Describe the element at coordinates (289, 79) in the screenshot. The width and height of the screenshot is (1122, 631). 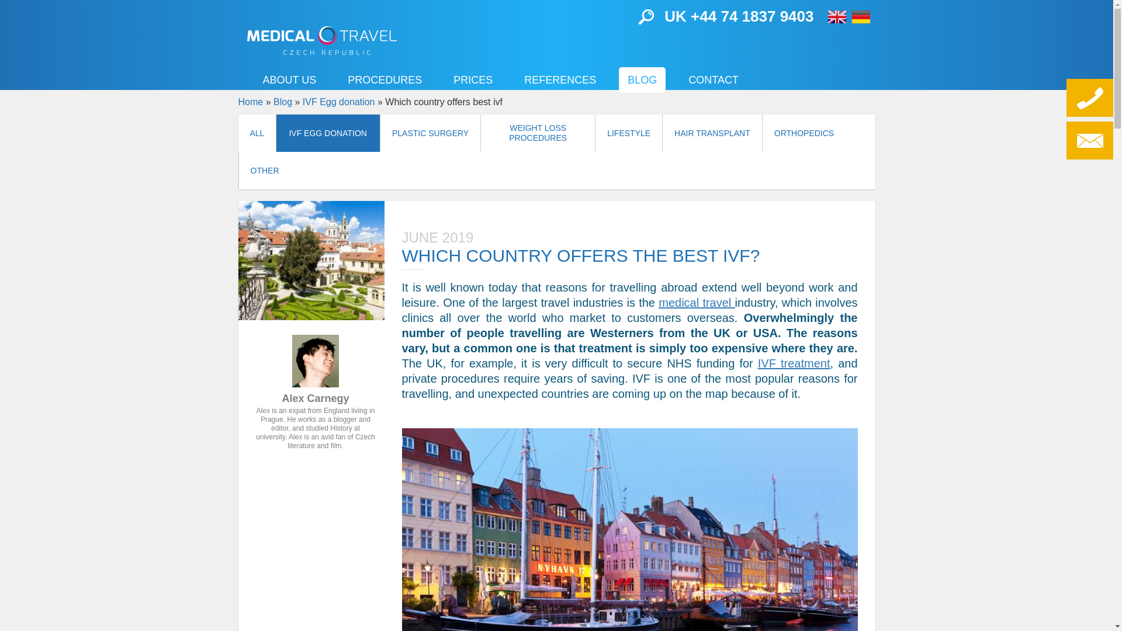
I see `ABOUT US` at that location.